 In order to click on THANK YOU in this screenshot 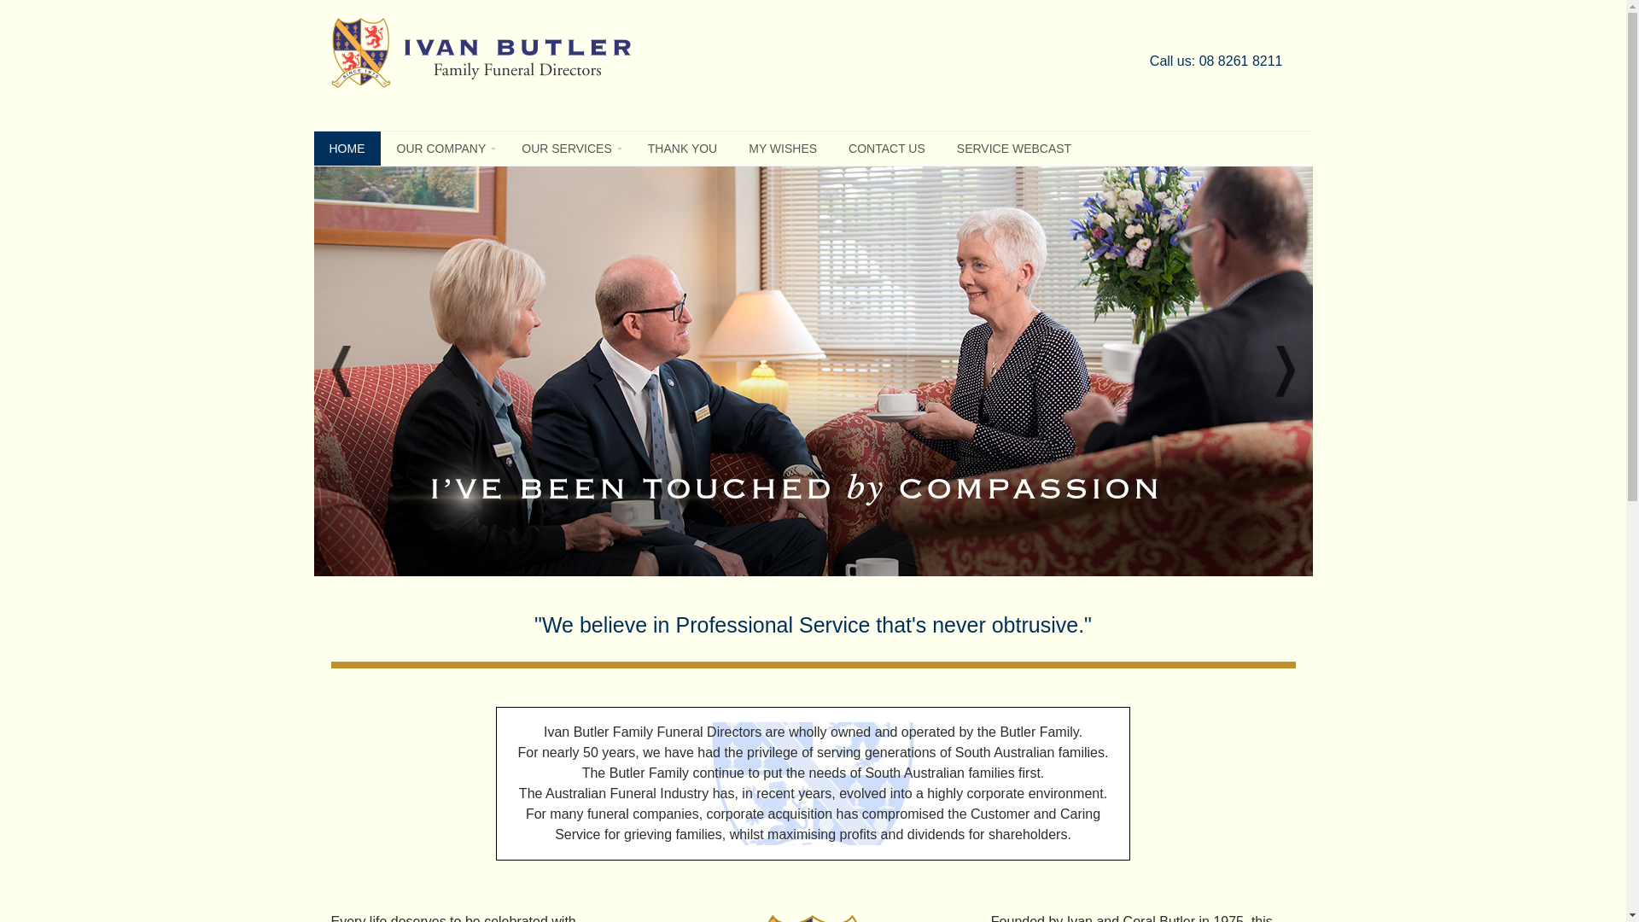, I will do `click(683, 149)`.